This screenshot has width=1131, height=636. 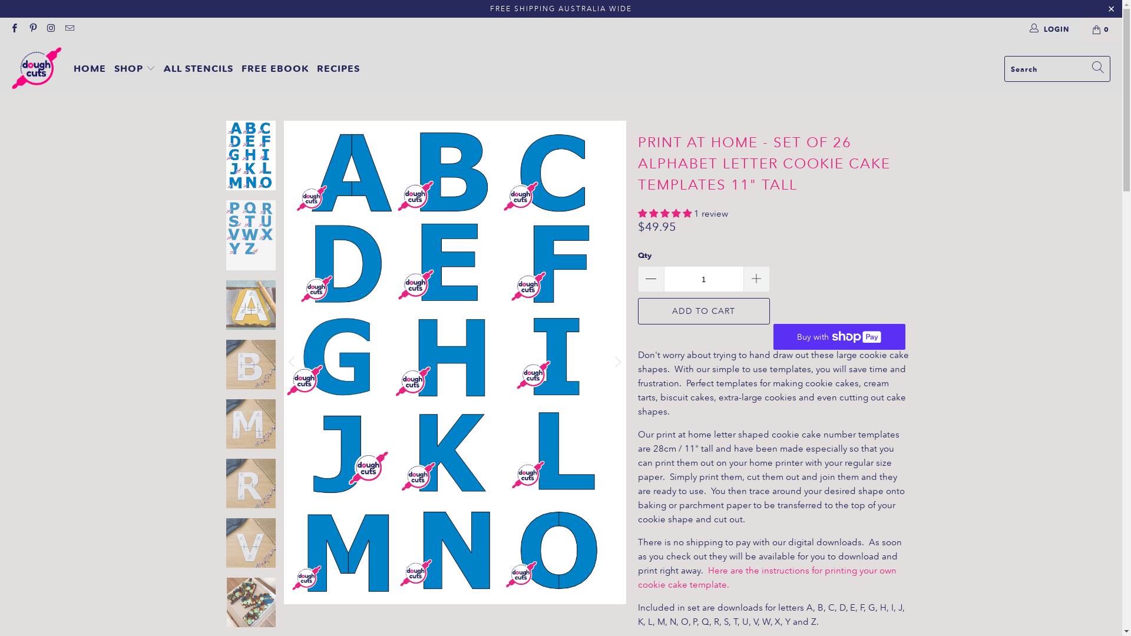 I want to click on SHOP, so click(x=135, y=69).